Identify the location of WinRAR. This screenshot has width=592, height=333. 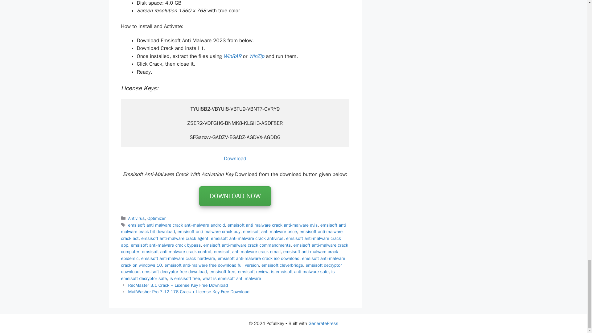
(232, 56).